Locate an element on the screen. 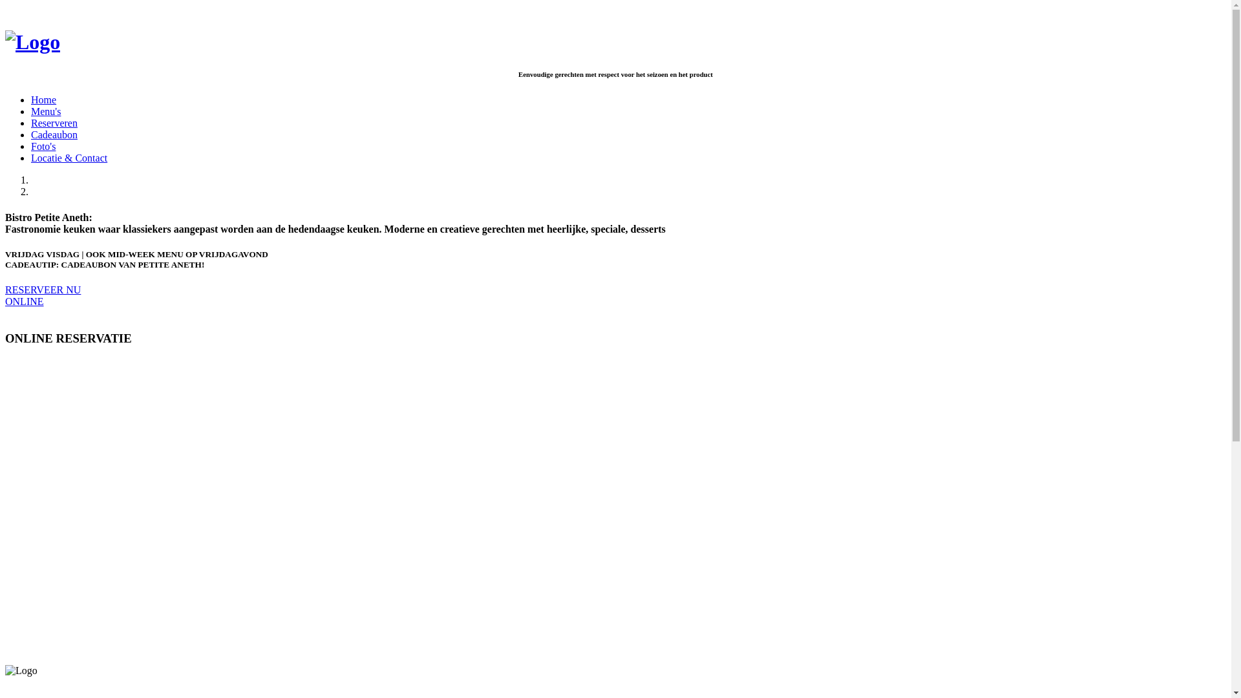  Cadeaubon is located at coordinates (54, 134).